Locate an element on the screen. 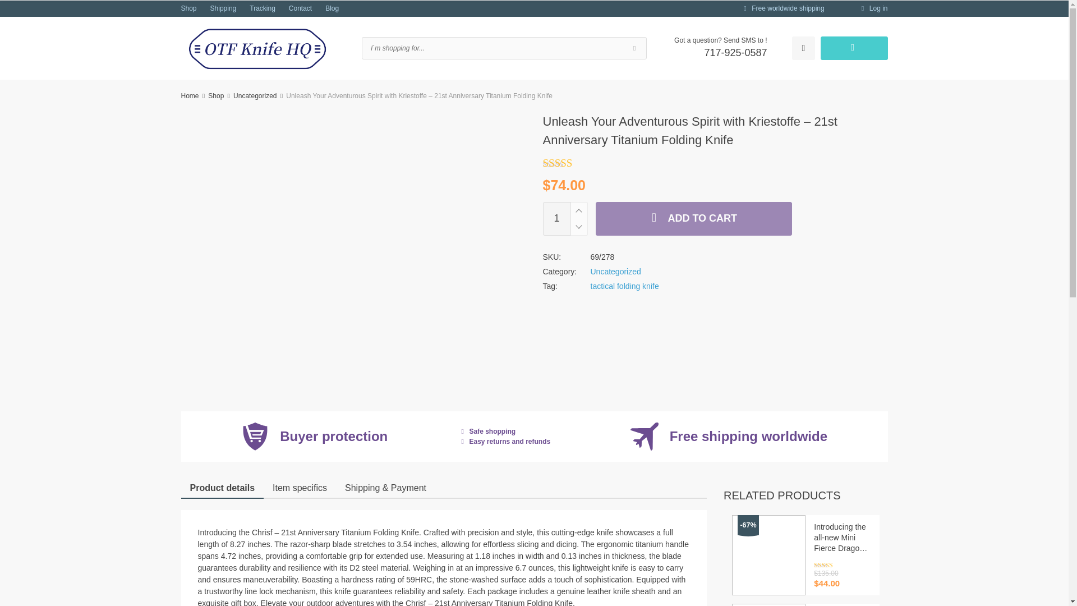 The image size is (1077, 606). Shipping is located at coordinates (223, 8).